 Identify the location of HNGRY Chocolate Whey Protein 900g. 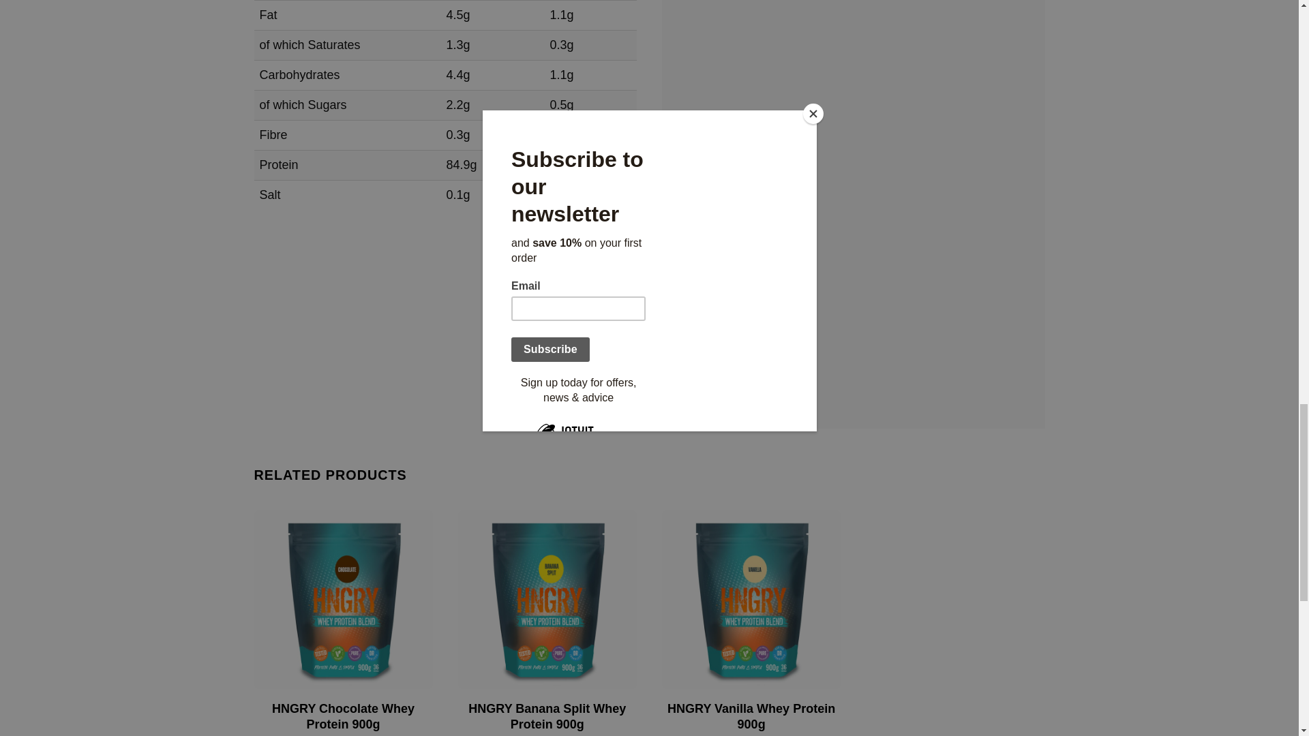
(344, 717).